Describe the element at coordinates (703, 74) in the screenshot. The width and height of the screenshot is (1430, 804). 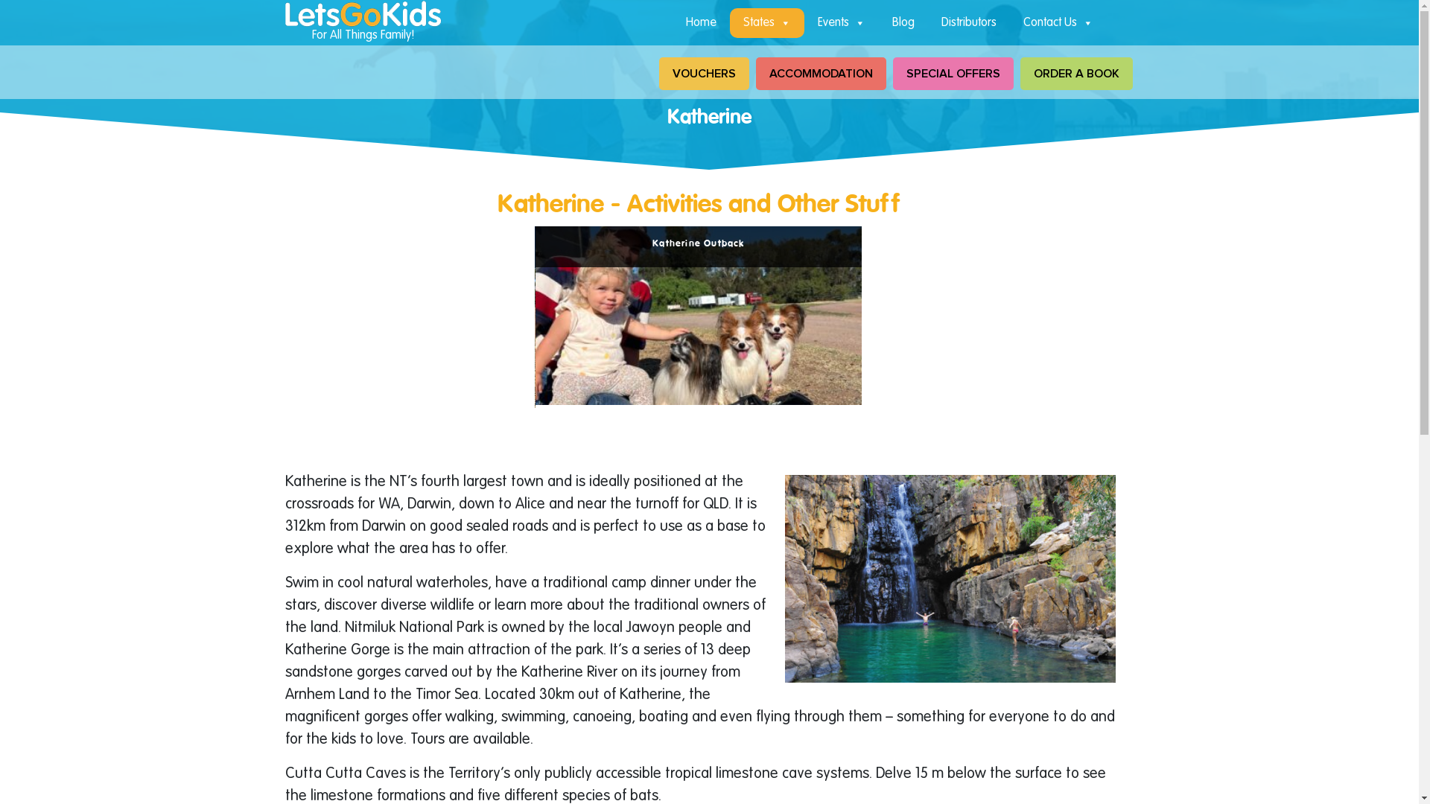
I see `VOUCHERS` at that location.